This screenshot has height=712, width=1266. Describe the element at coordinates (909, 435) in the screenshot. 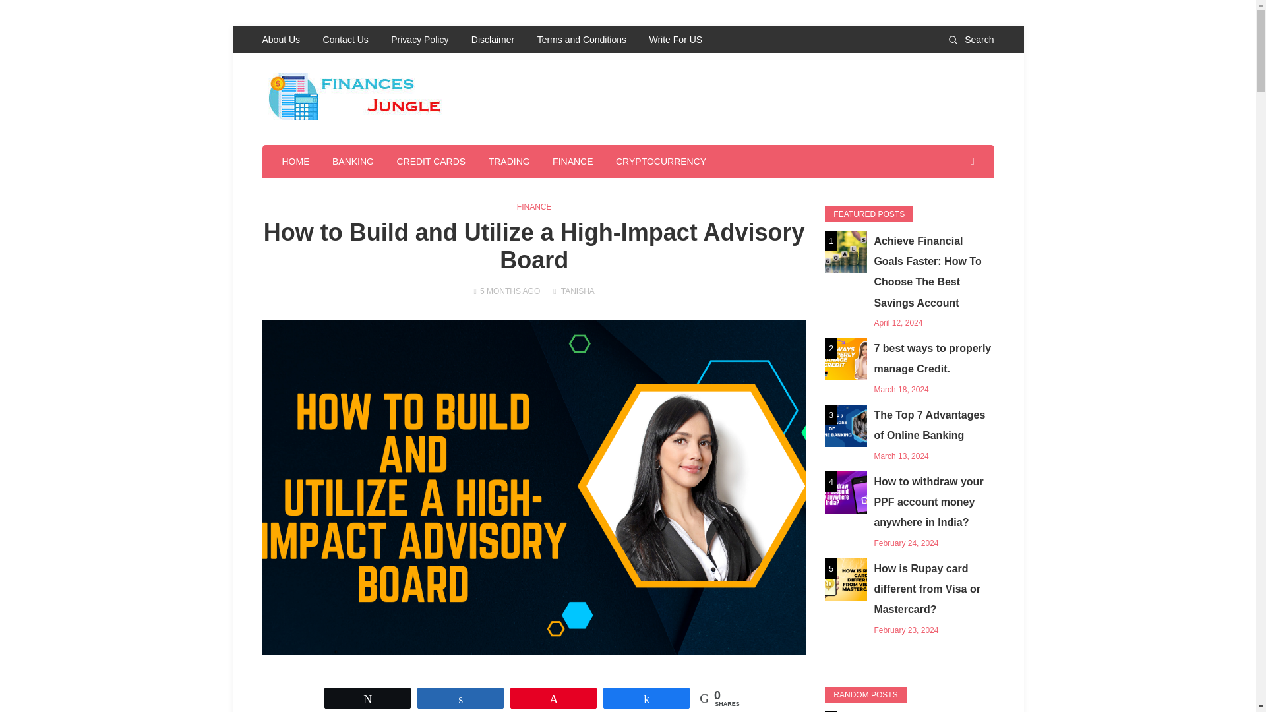

I see `The Top 7 Advantages of Online Banking` at that location.